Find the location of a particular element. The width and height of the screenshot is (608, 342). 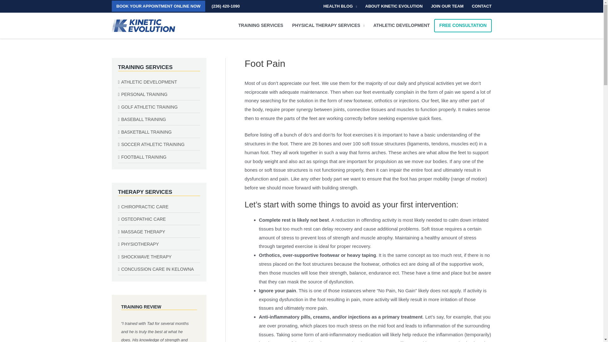

PHYSICAL THERAPY SERVICES is located at coordinates (328, 25).